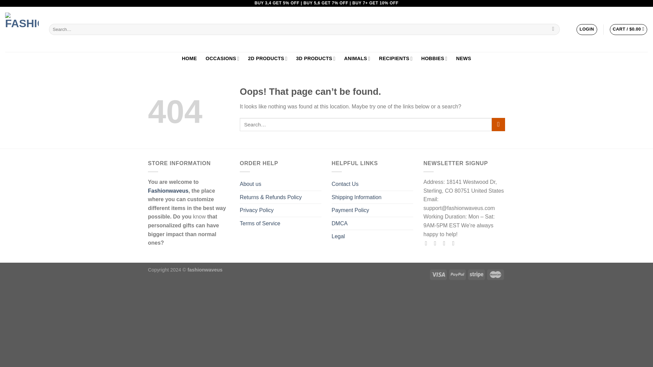 This screenshot has height=367, width=653. I want to click on Cart, so click(629, 29).